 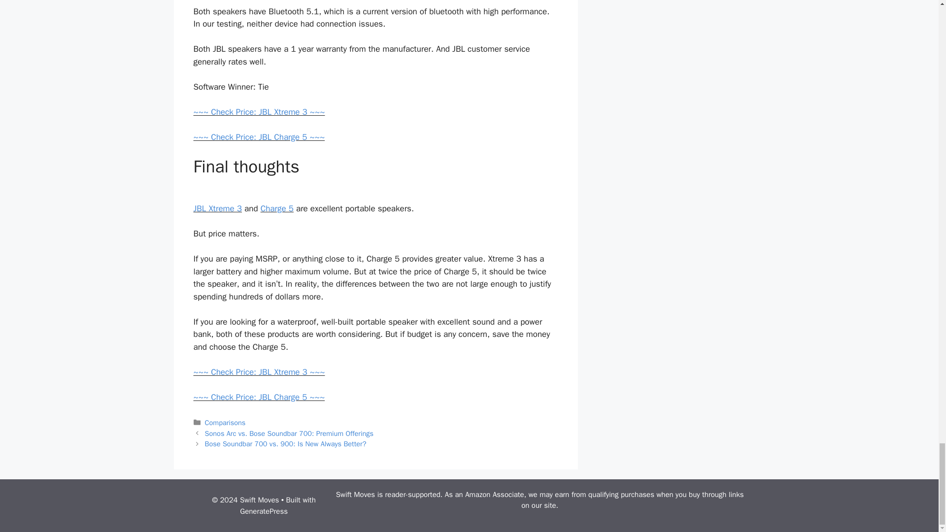 What do you see at coordinates (217, 208) in the screenshot?
I see `JBL Xtreme 3` at bounding box center [217, 208].